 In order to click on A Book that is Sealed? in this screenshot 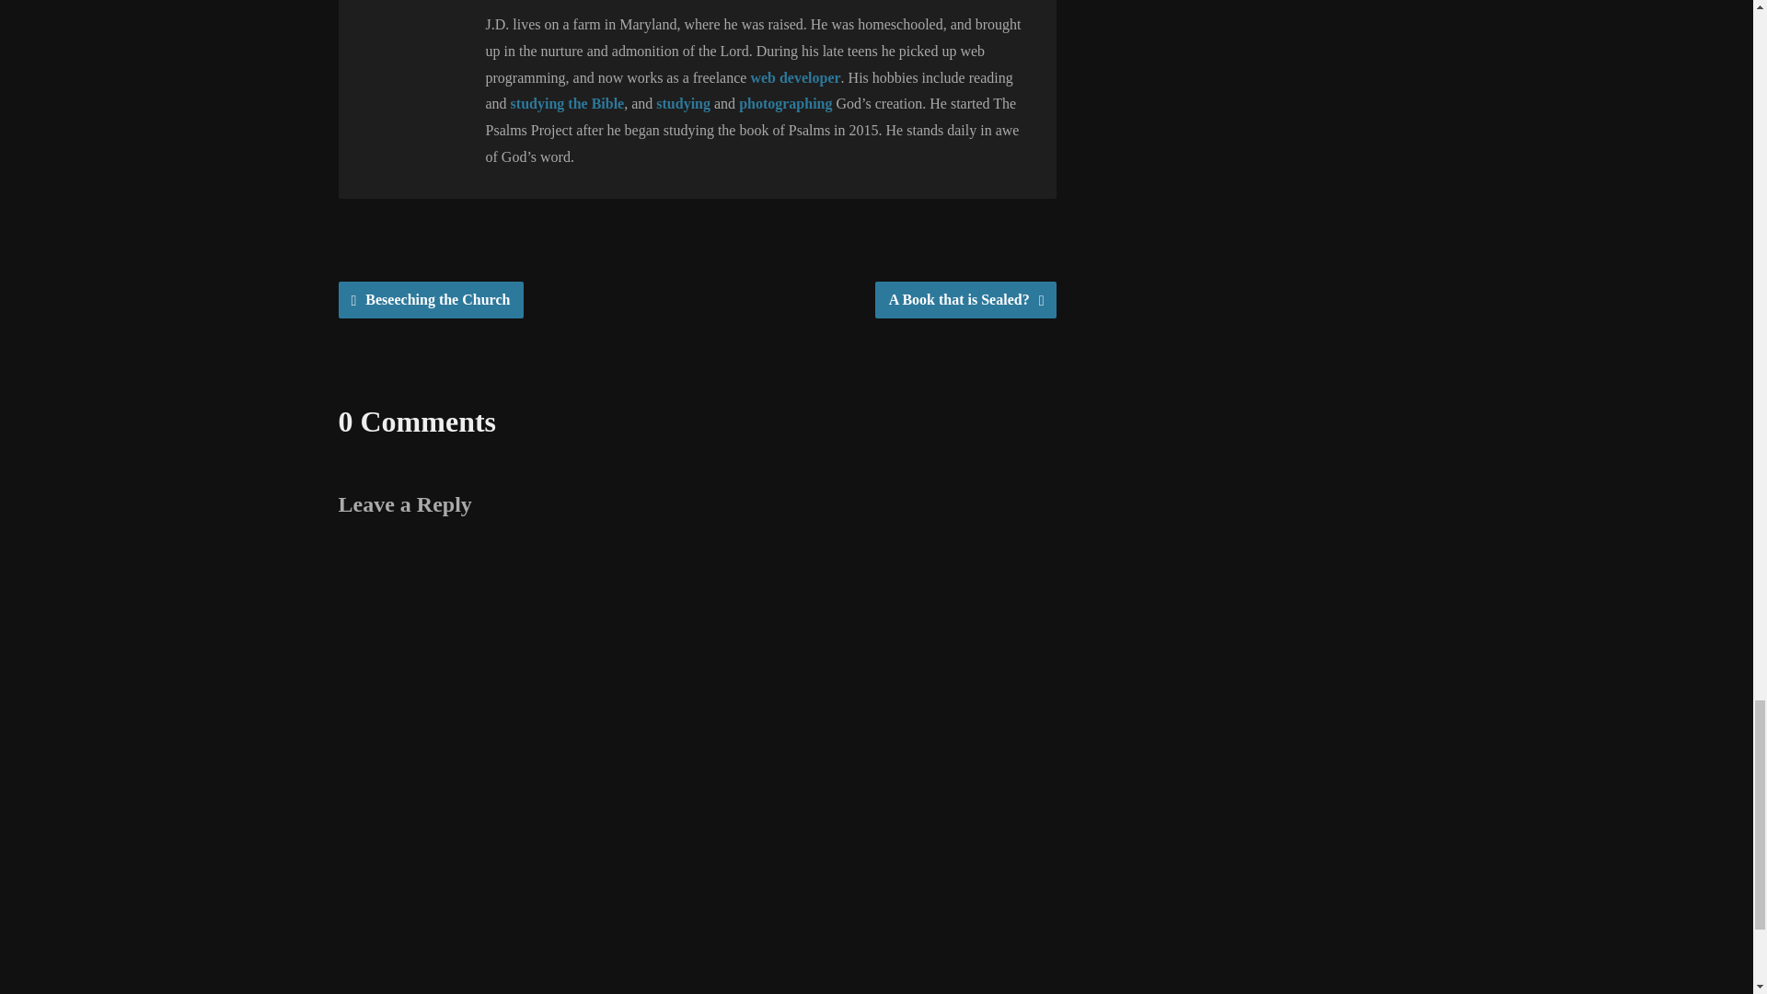, I will do `click(965, 299)`.